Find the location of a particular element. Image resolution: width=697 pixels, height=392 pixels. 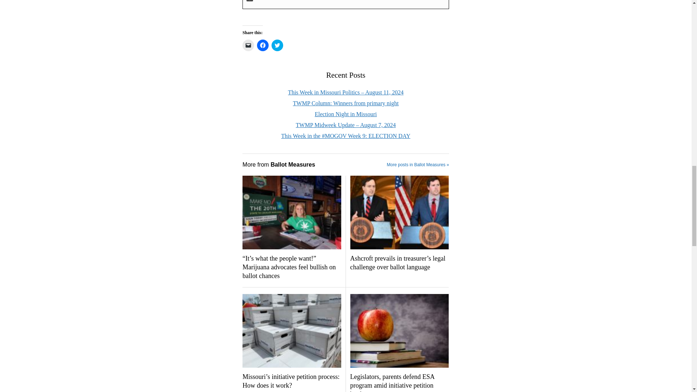

TWMP Column: Winners from primary night is located at coordinates (346, 103).